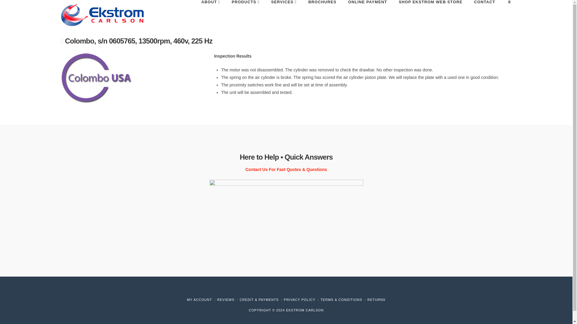  Describe the element at coordinates (341, 299) in the screenshot. I see `please read` at that location.